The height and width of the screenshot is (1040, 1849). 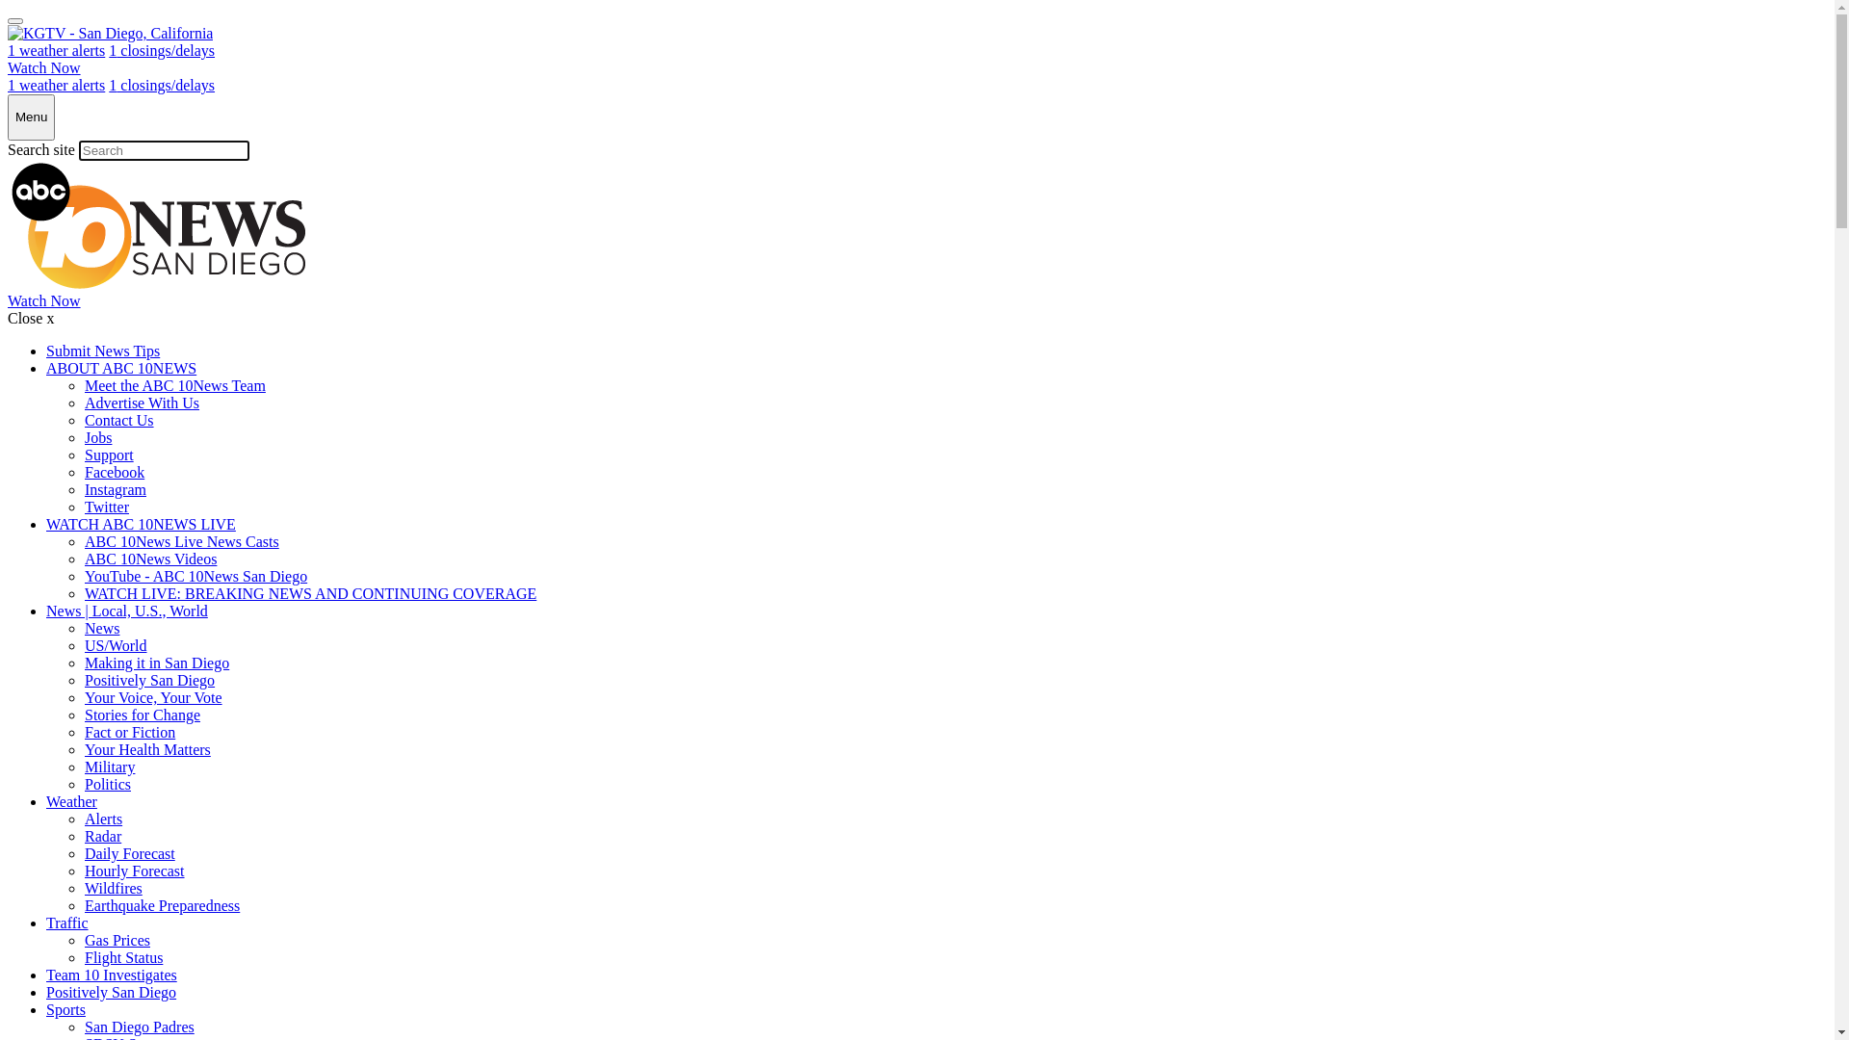 What do you see at coordinates (56, 50) in the screenshot?
I see `1 weather alerts` at bounding box center [56, 50].